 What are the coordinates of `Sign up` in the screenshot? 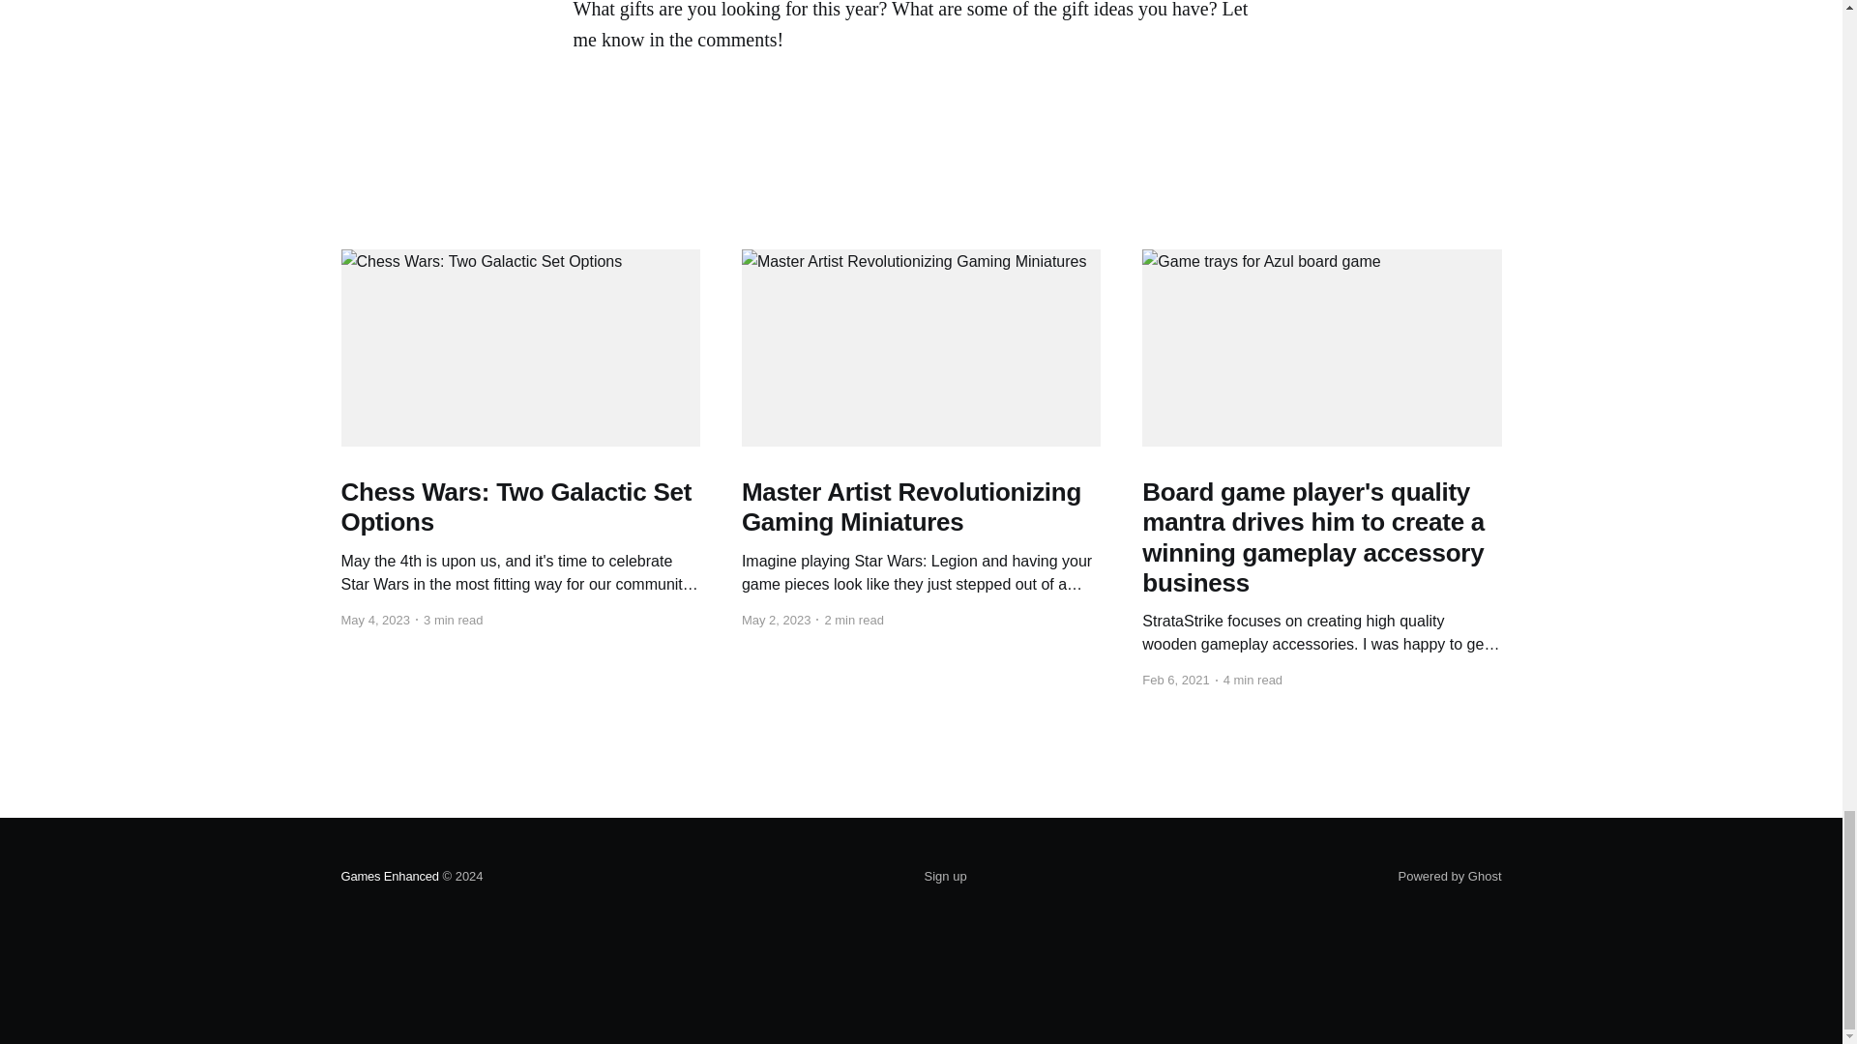 It's located at (946, 877).